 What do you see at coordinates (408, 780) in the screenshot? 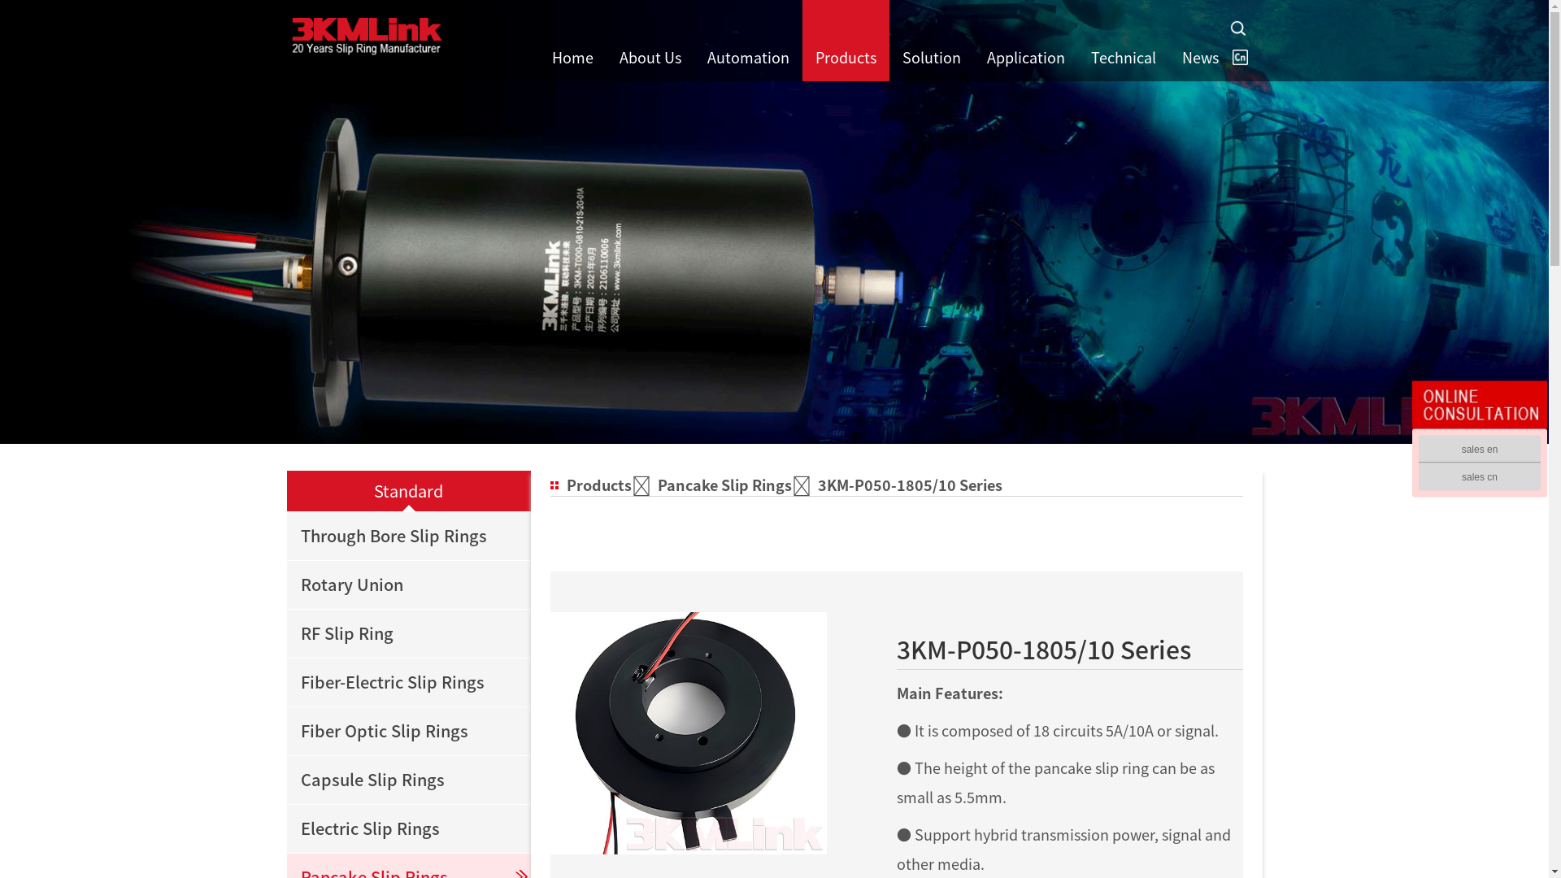
I see `Capsule Slip Rings` at bounding box center [408, 780].